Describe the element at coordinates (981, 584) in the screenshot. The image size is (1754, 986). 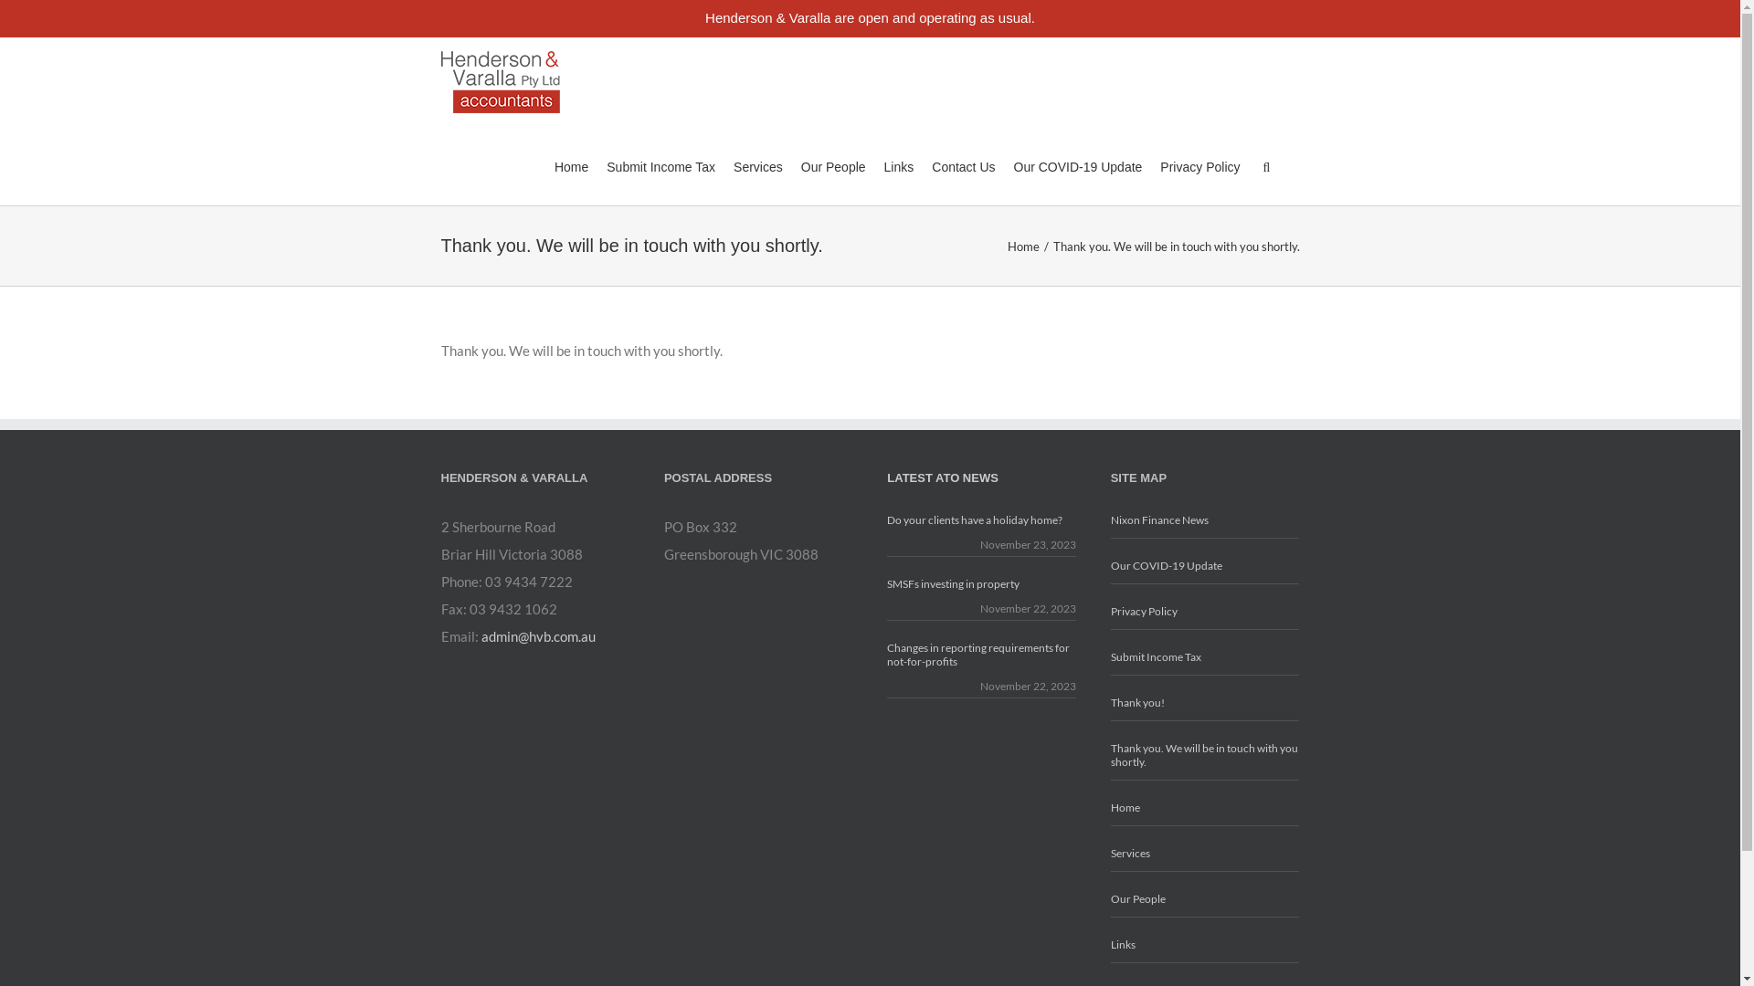
I see `SMSFs investing in property` at that location.